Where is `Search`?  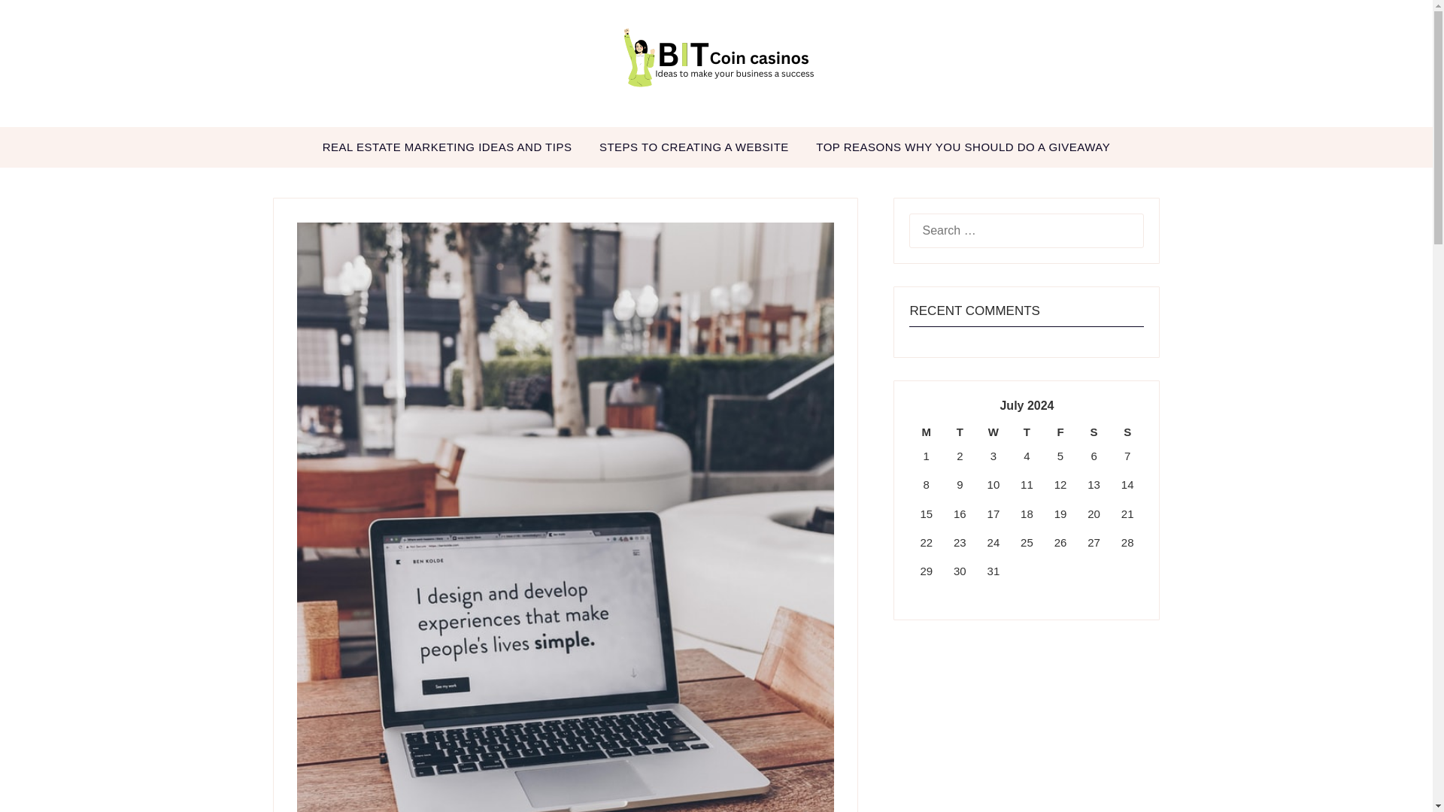 Search is located at coordinates (38, 22).